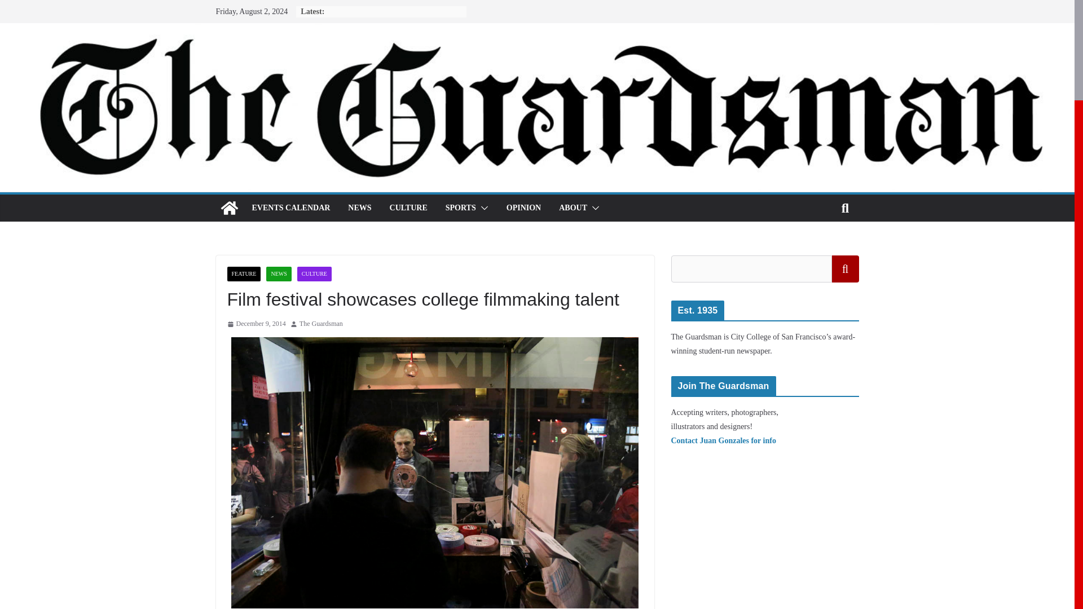  I want to click on The Guardsman, so click(229, 208).